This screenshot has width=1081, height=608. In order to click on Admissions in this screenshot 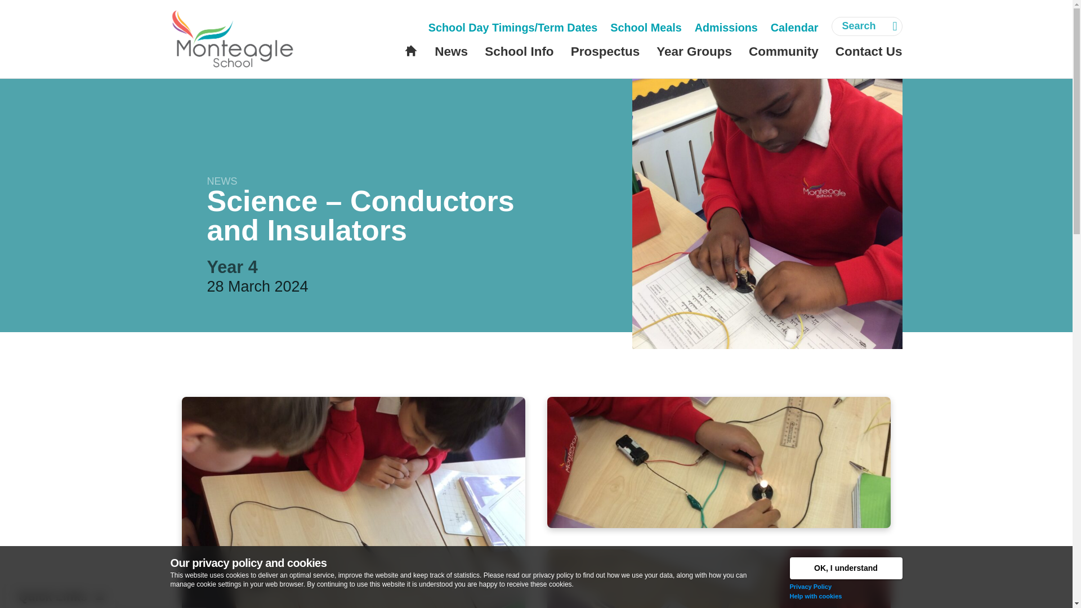, I will do `click(726, 28)`.